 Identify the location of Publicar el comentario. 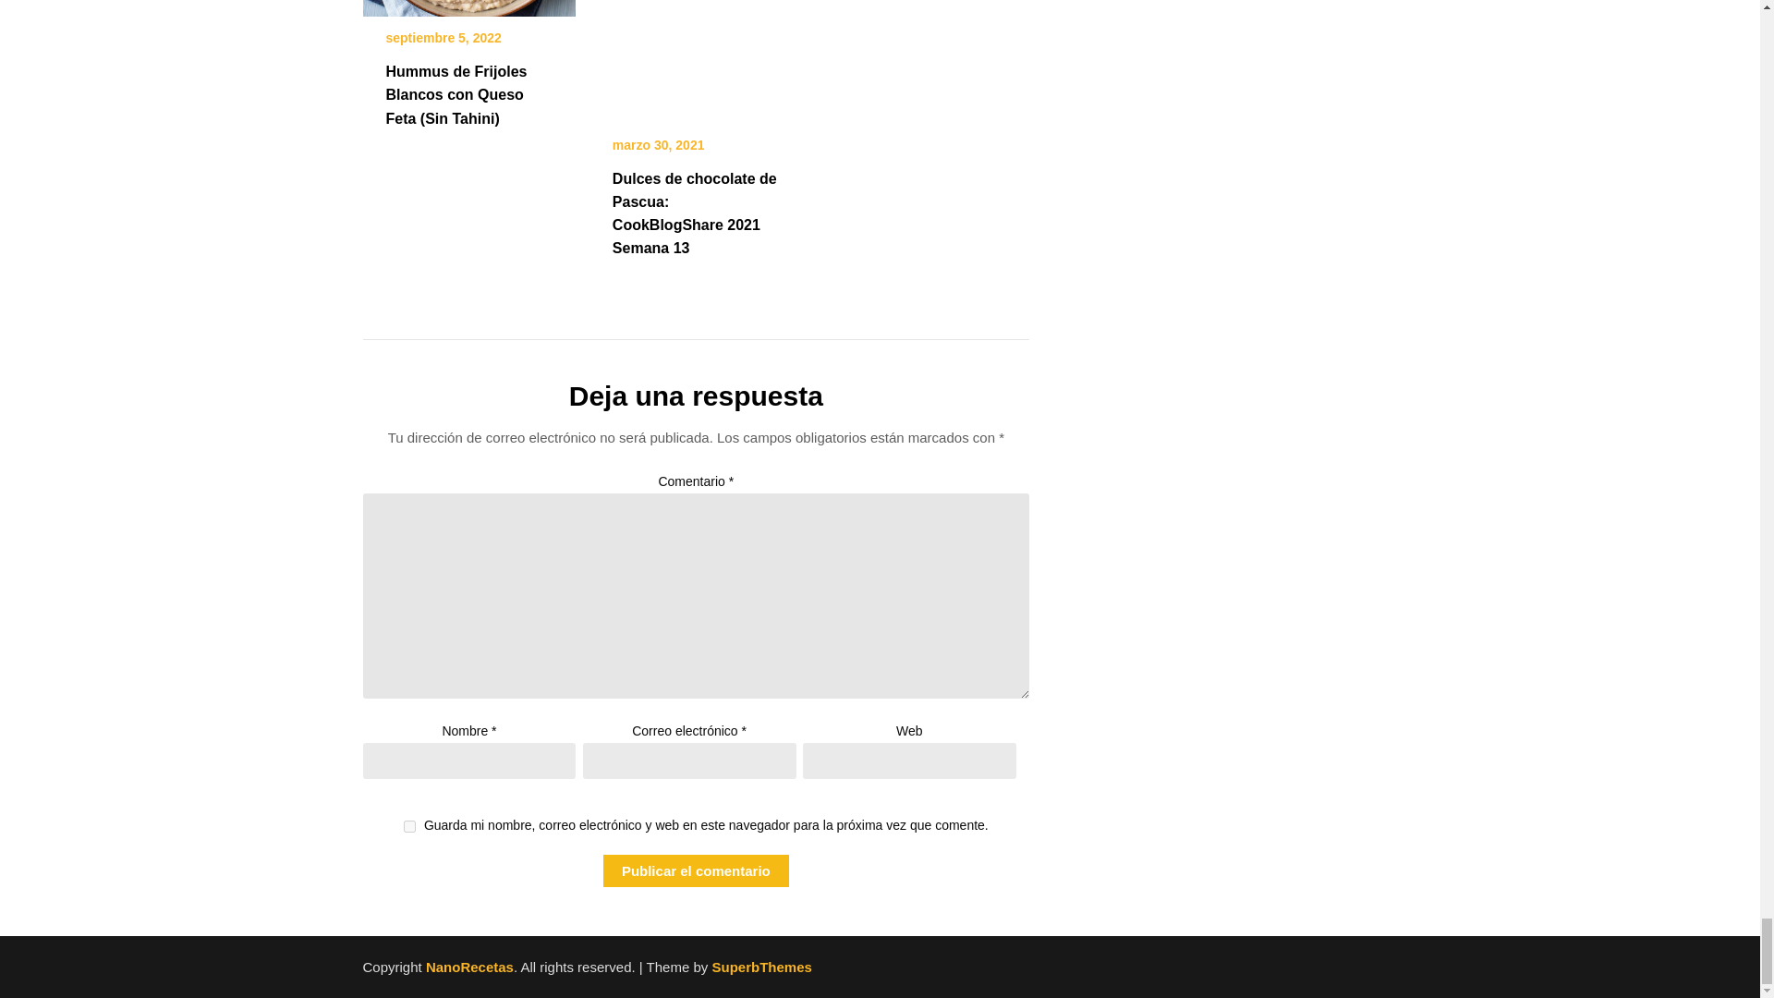
(696, 870).